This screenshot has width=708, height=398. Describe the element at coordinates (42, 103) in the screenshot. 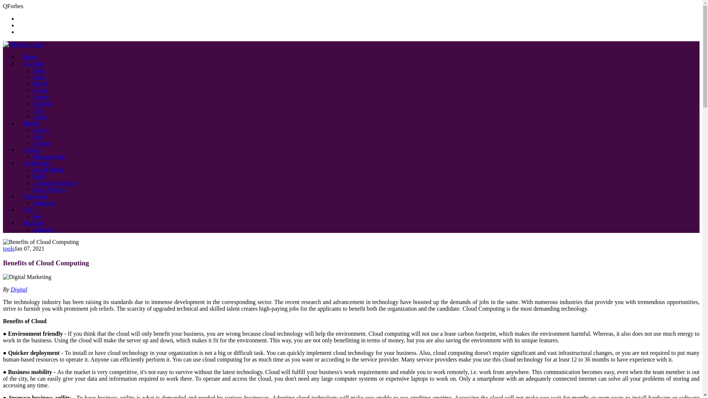

I see `Fashion` at that location.